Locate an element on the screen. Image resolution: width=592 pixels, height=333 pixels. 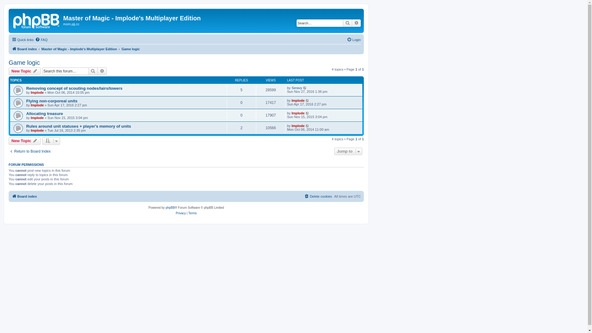
Search for keywords is located at coordinates (320, 23).